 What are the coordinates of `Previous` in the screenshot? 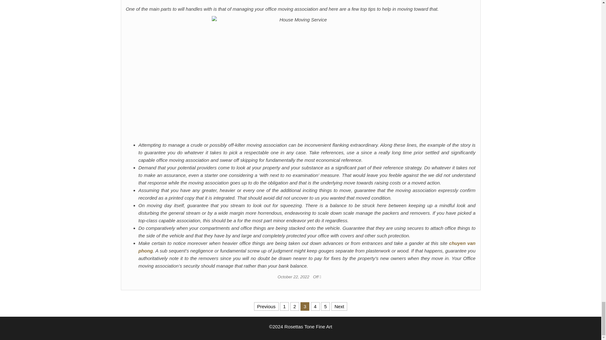 It's located at (266, 307).